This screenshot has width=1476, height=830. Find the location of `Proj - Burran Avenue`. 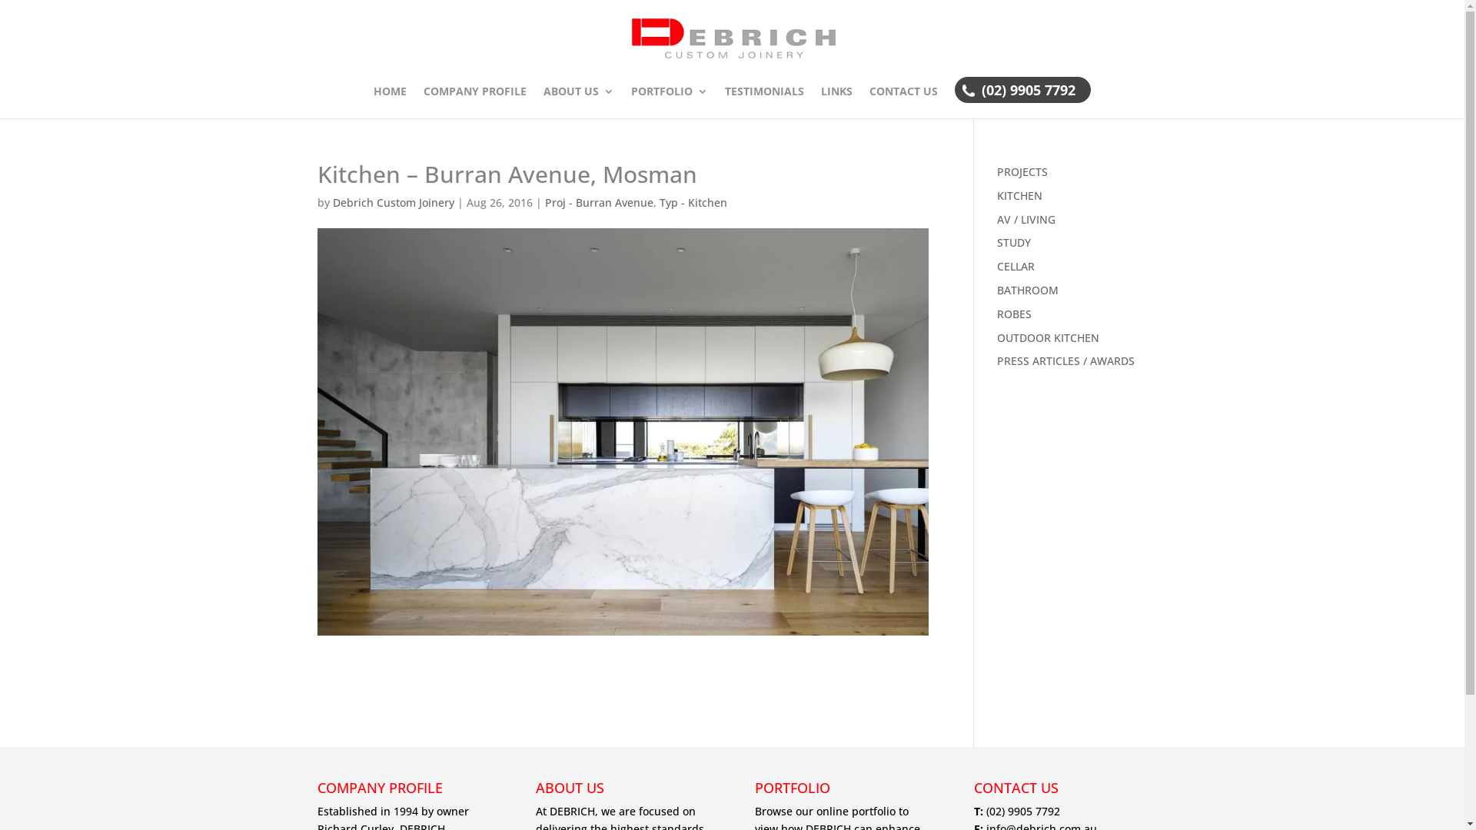

Proj - Burran Avenue is located at coordinates (598, 203).